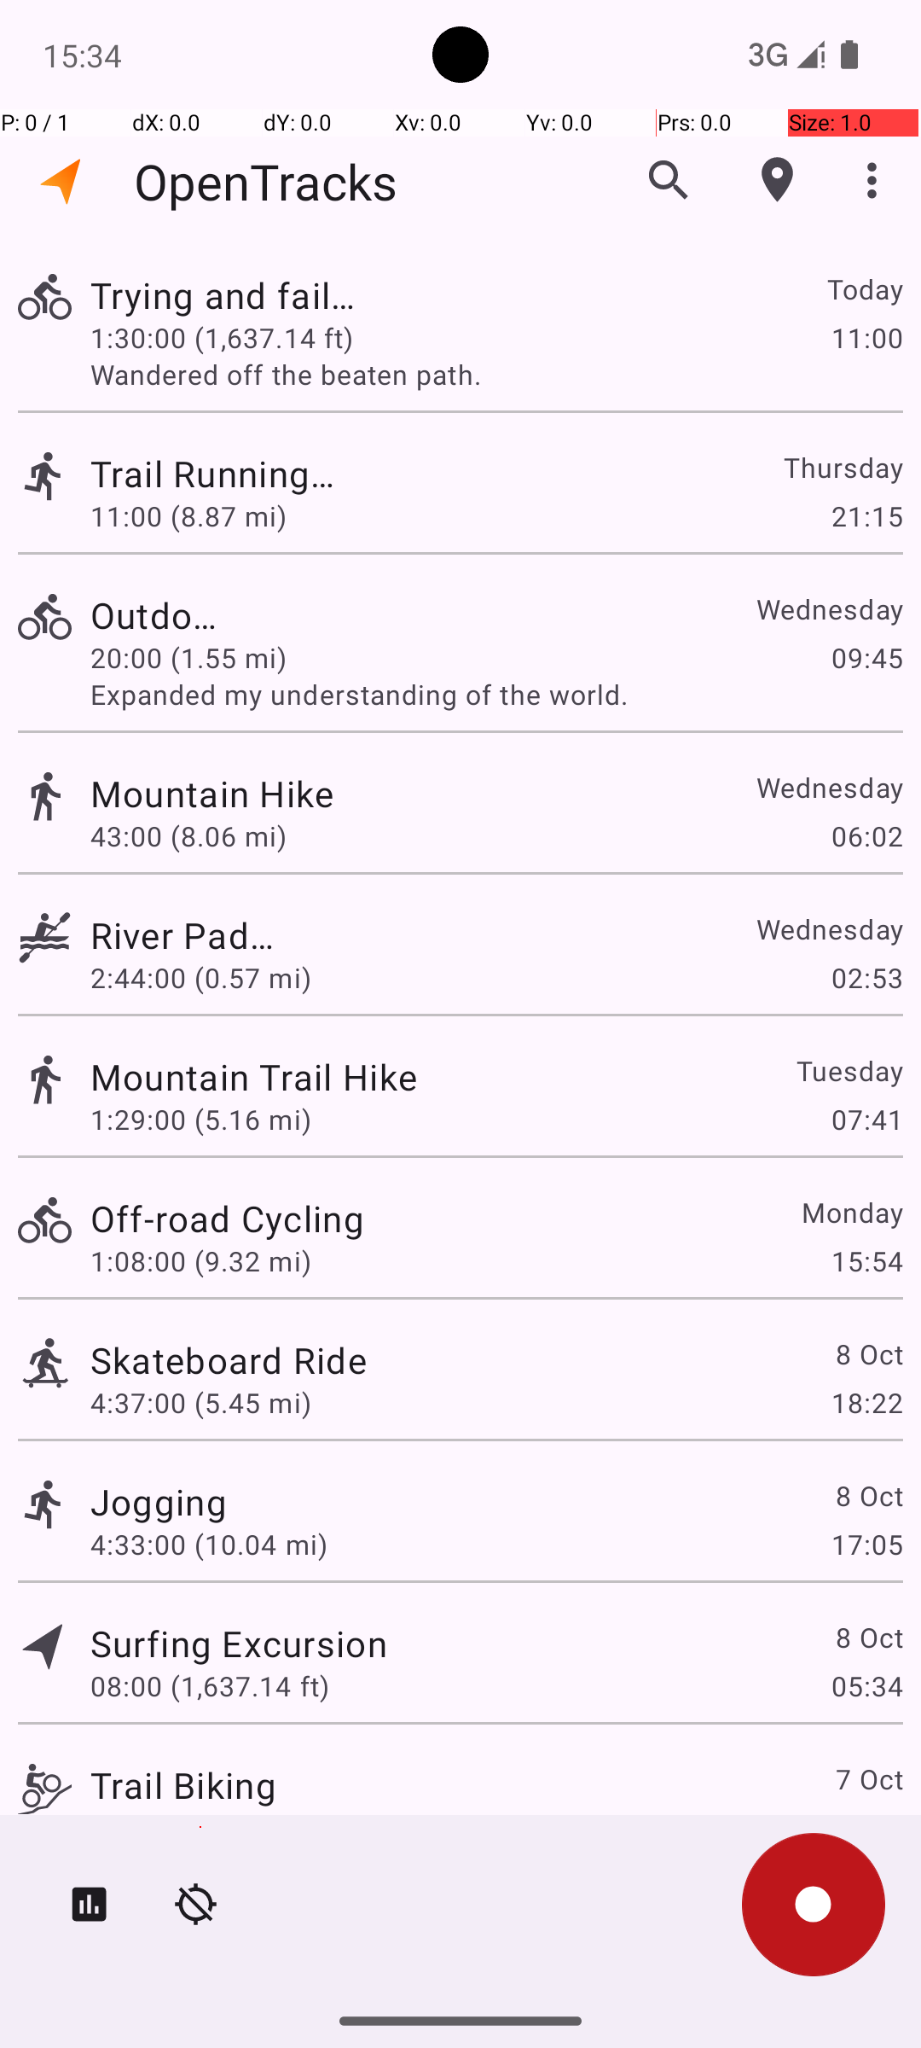  What do you see at coordinates (210, 1686) in the screenshot?
I see `08:00 (1,637.14 ft)` at bounding box center [210, 1686].